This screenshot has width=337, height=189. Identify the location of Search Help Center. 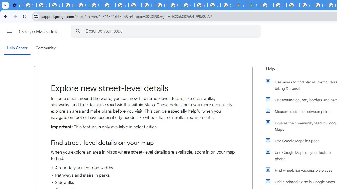
(78, 31).